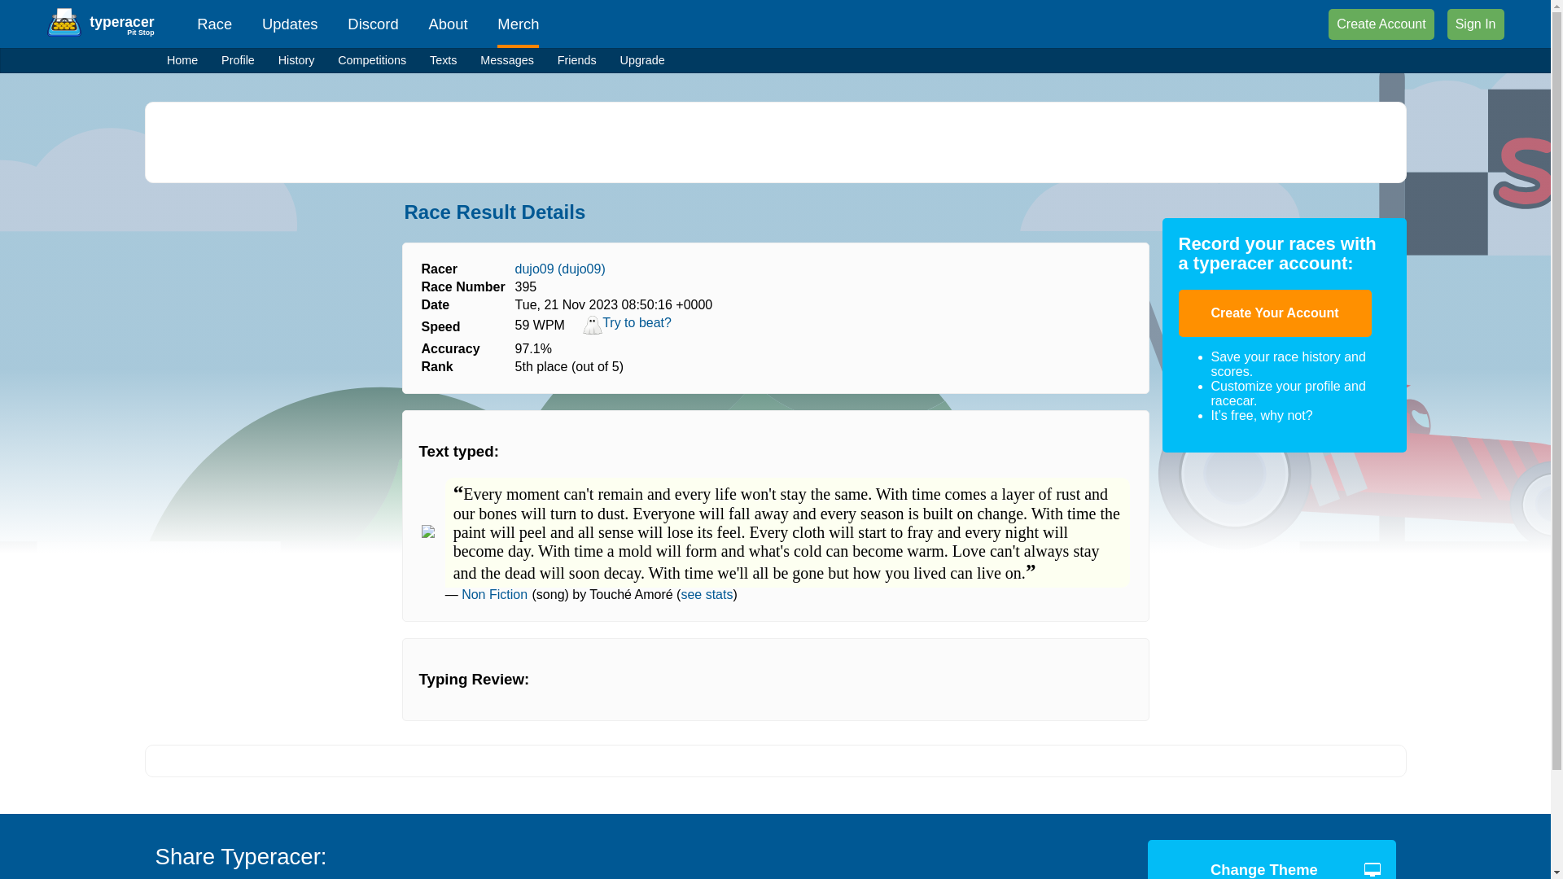 The height and width of the screenshot is (879, 1563). What do you see at coordinates (1381, 24) in the screenshot?
I see `Create Account` at bounding box center [1381, 24].